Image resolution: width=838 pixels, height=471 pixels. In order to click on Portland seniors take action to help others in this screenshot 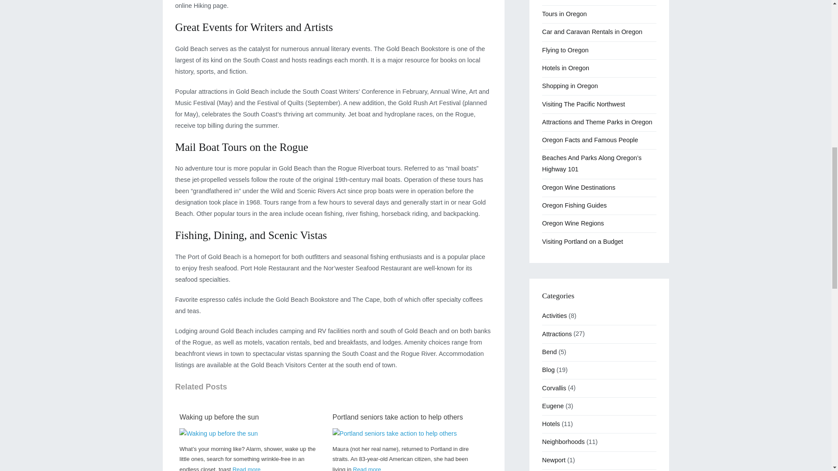, I will do `click(395, 433)`.